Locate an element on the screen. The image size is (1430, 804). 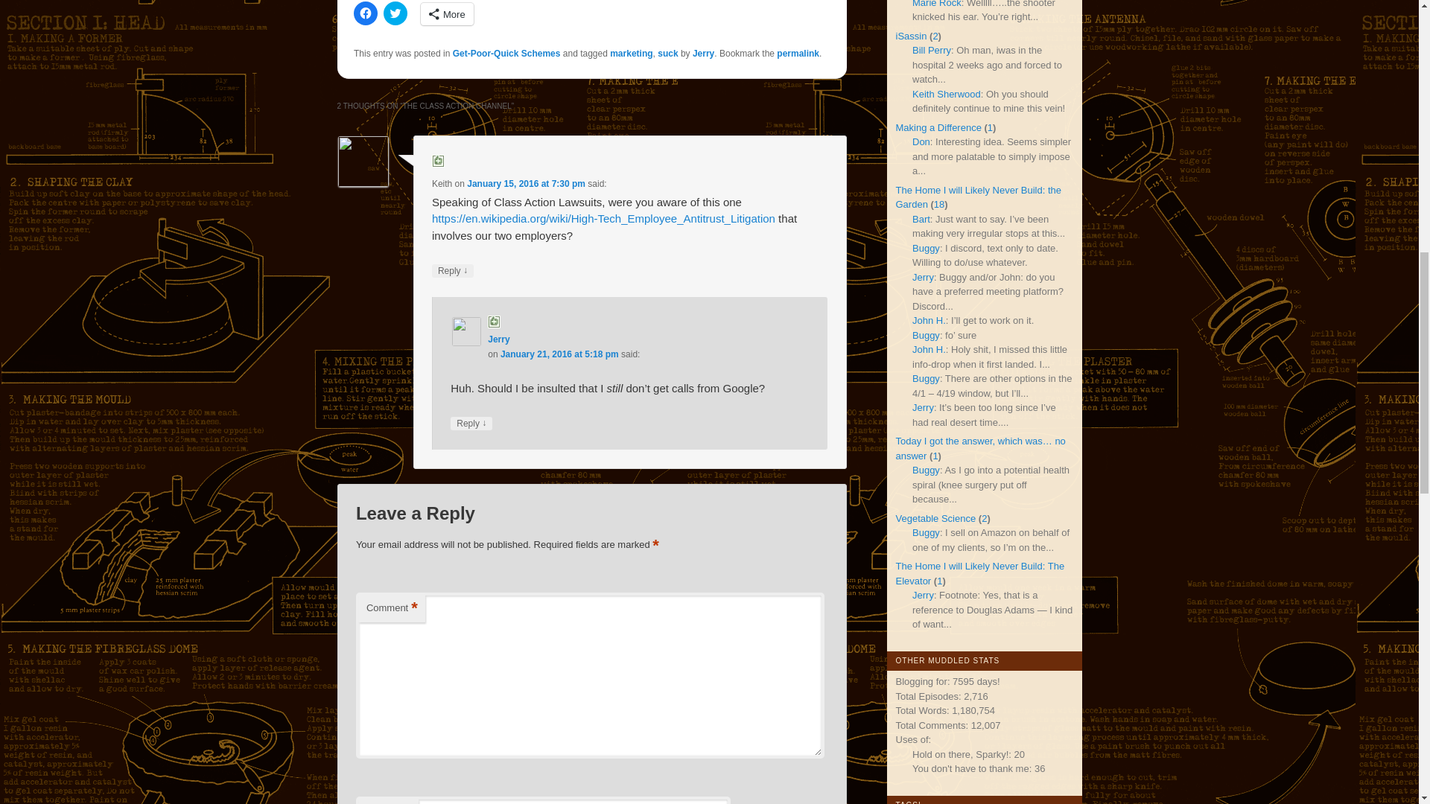
Permalink to The Class Action Channel is located at coordinates (798, 53).